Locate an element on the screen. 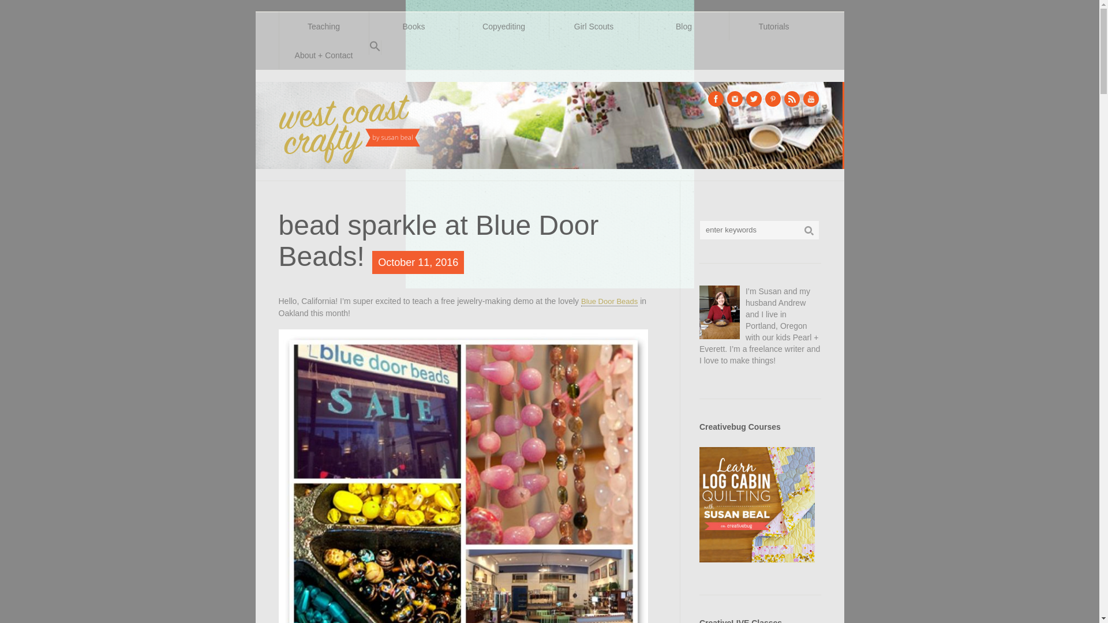 This screenshot has height=623, width=1108. Teaching is located at coordinates (323, 26).